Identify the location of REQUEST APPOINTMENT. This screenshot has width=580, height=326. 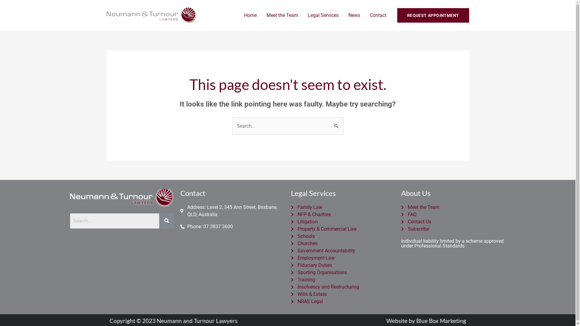
(433, 15).